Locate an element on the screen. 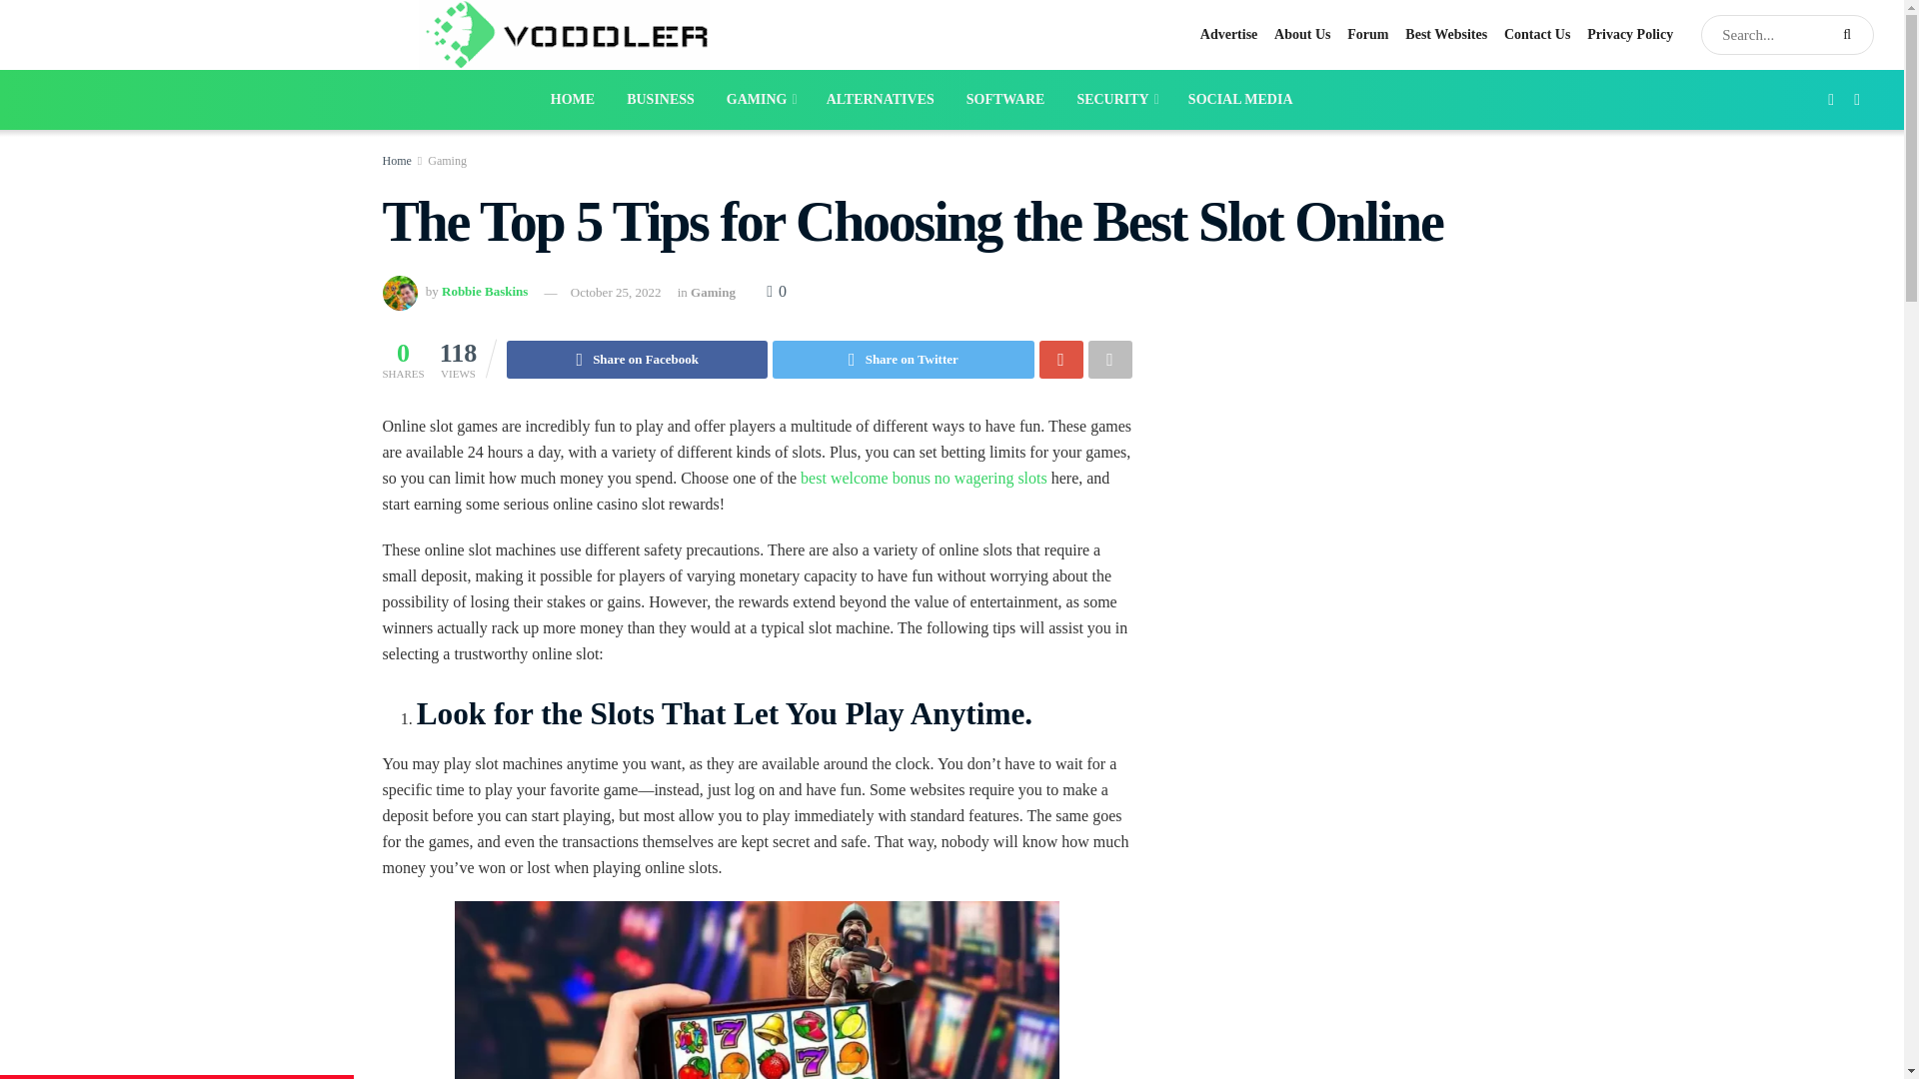 This screenshot has height=1079, width=1919. About Us is located at coordinates (1301, 34).